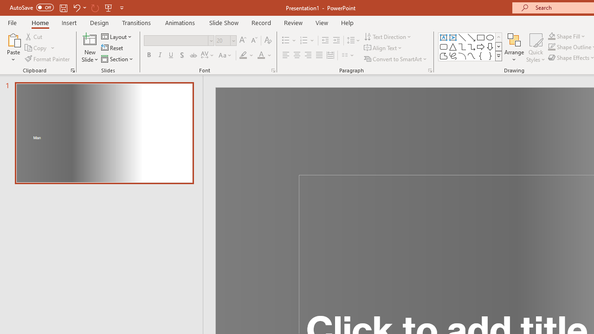 This screenshot has width=594, height=334. What do you see at coordinates (490, 46) in the screenshot?
I see `Arrow: Down` at bounding box center [490, 46].